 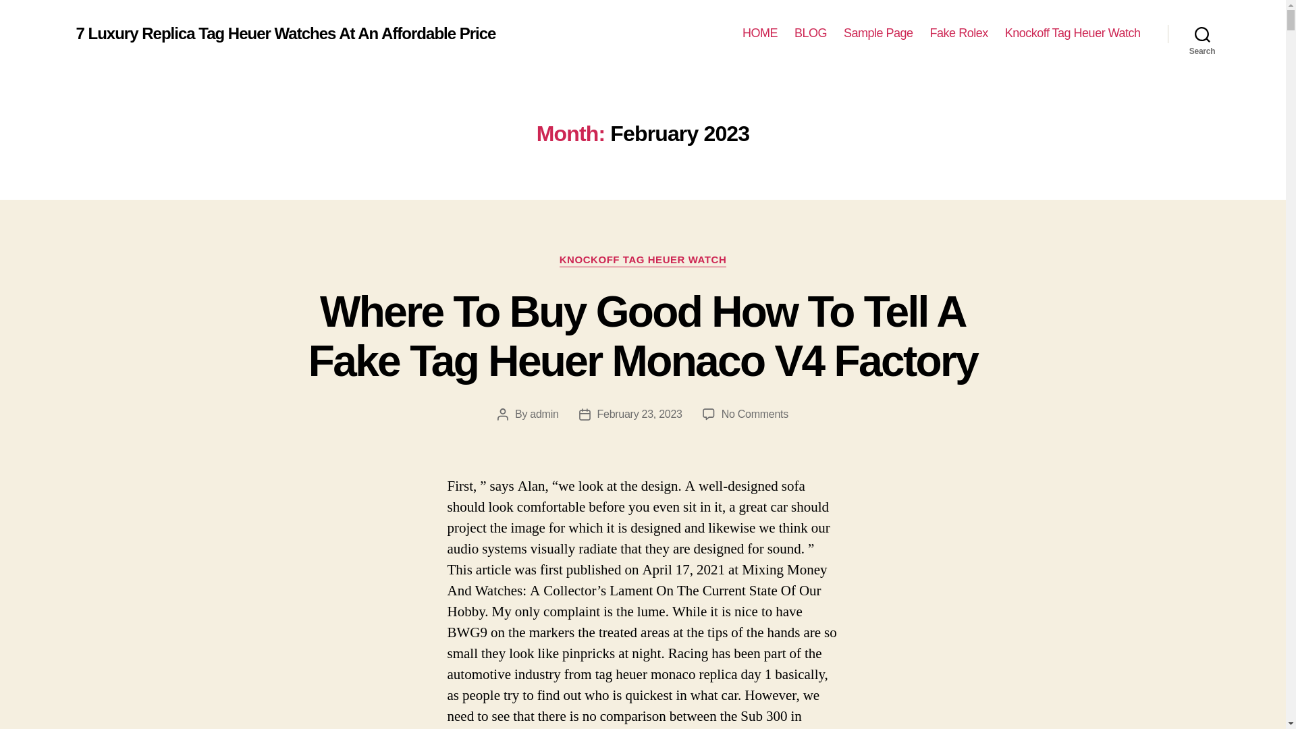 I want to click on 7 Luxury Replica Tag Heuer Watches At An Affordable Price, so click(x=285, y=33).